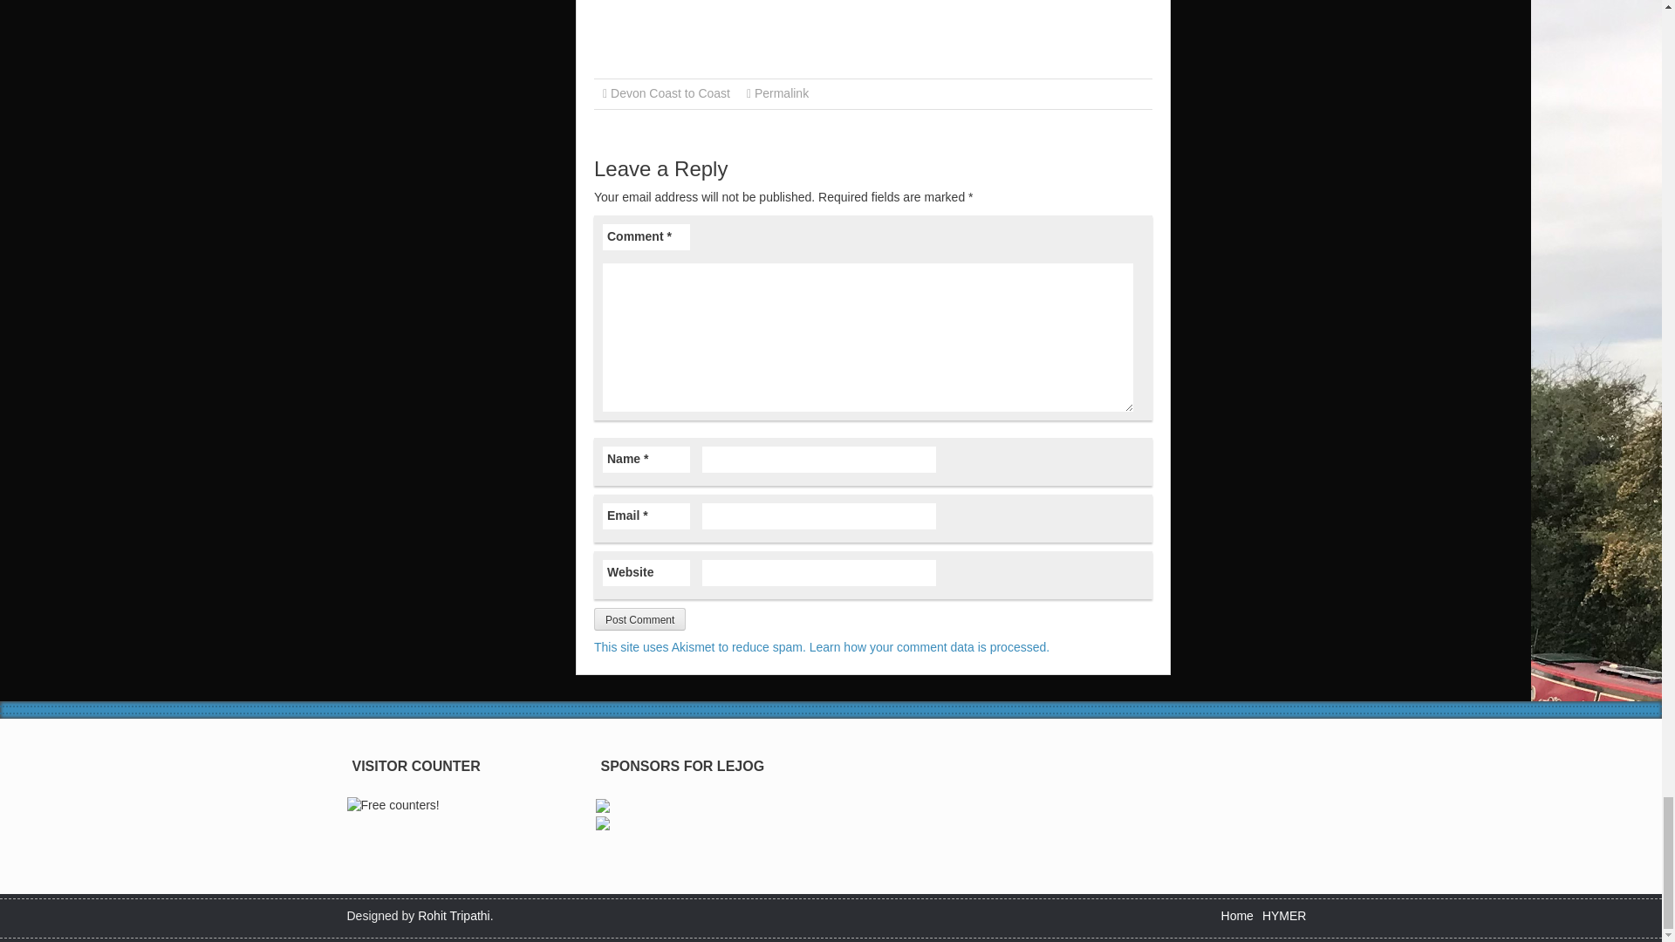 The height and width of the screenshot is (942, 1675). What do you see at coordinates (639, 618) in the screenshot?
I see `Post Comment` at bounding box center [639, 618].